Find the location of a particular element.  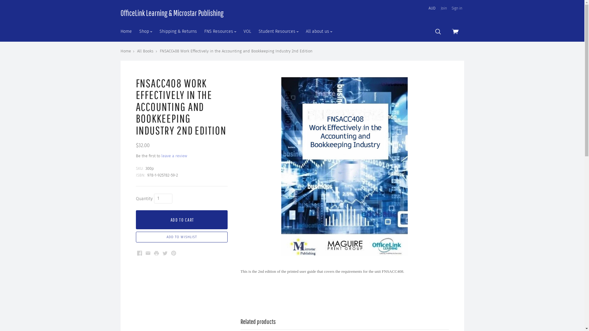

View cart is located at coordinates (456, 31).